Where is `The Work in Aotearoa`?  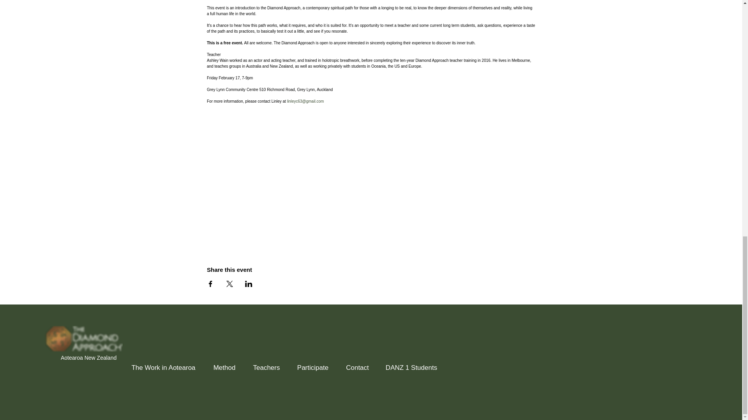 The Work in Aotearoa is located at coordinates (163, 364).